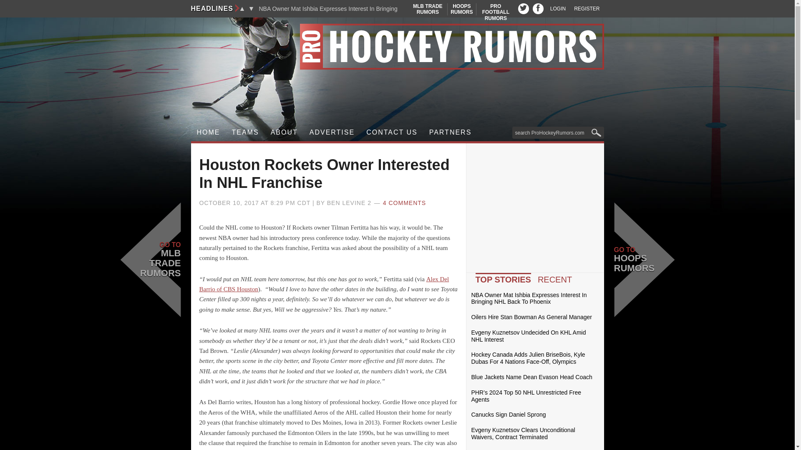  What do you see at coordinates (496, 12) in the screenshot?
I see `LOGIN` at bounding box center [496, 12].